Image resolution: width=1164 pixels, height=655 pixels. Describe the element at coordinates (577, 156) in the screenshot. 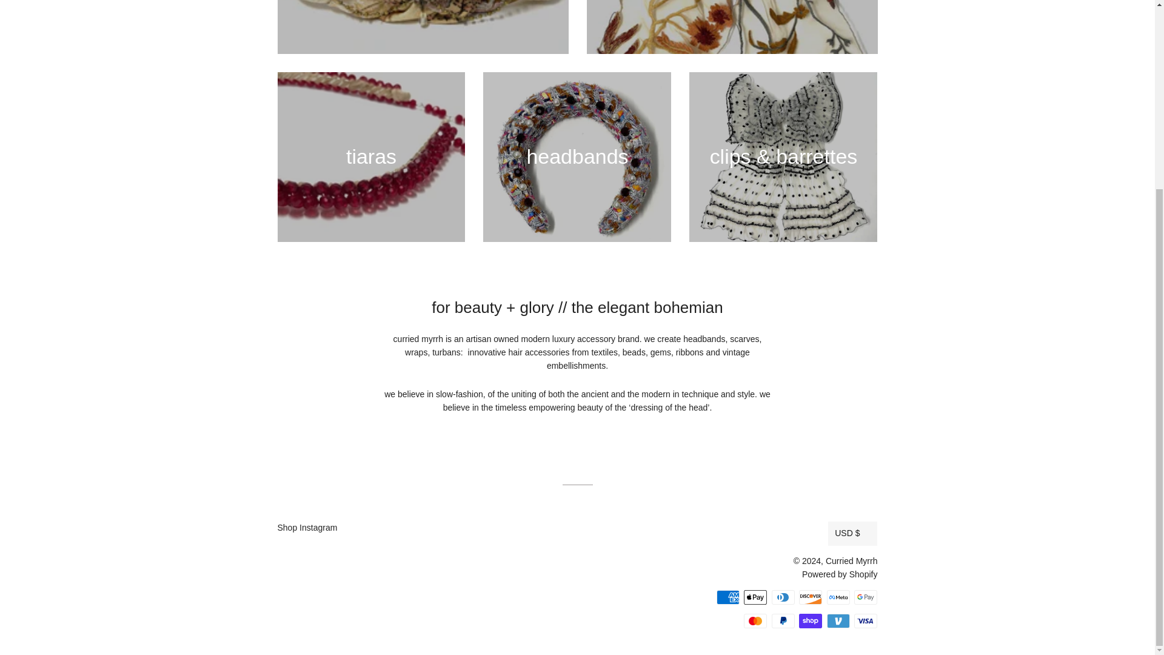

I see `headbands` at that location.